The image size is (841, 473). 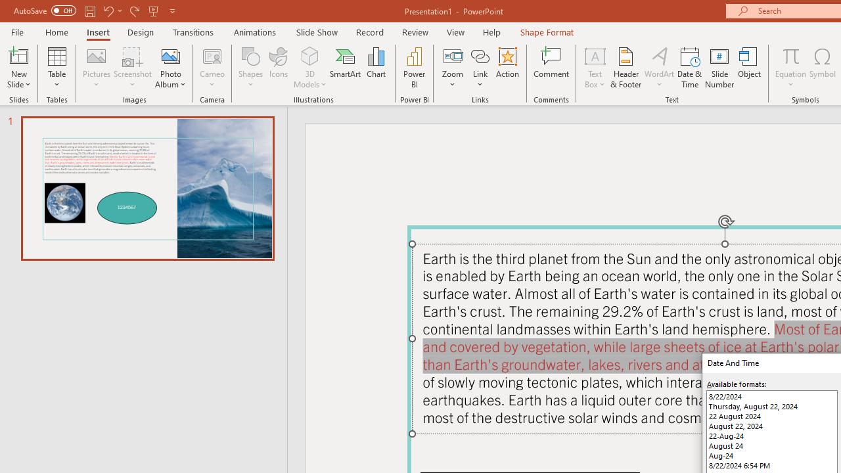 I want to click on Thursday, August 22, 2024, so click(x=771, y=406).